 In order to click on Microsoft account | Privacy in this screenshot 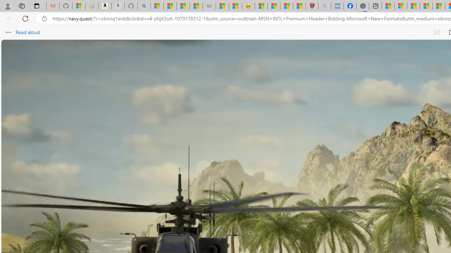, I will do `click(401, 6)`.